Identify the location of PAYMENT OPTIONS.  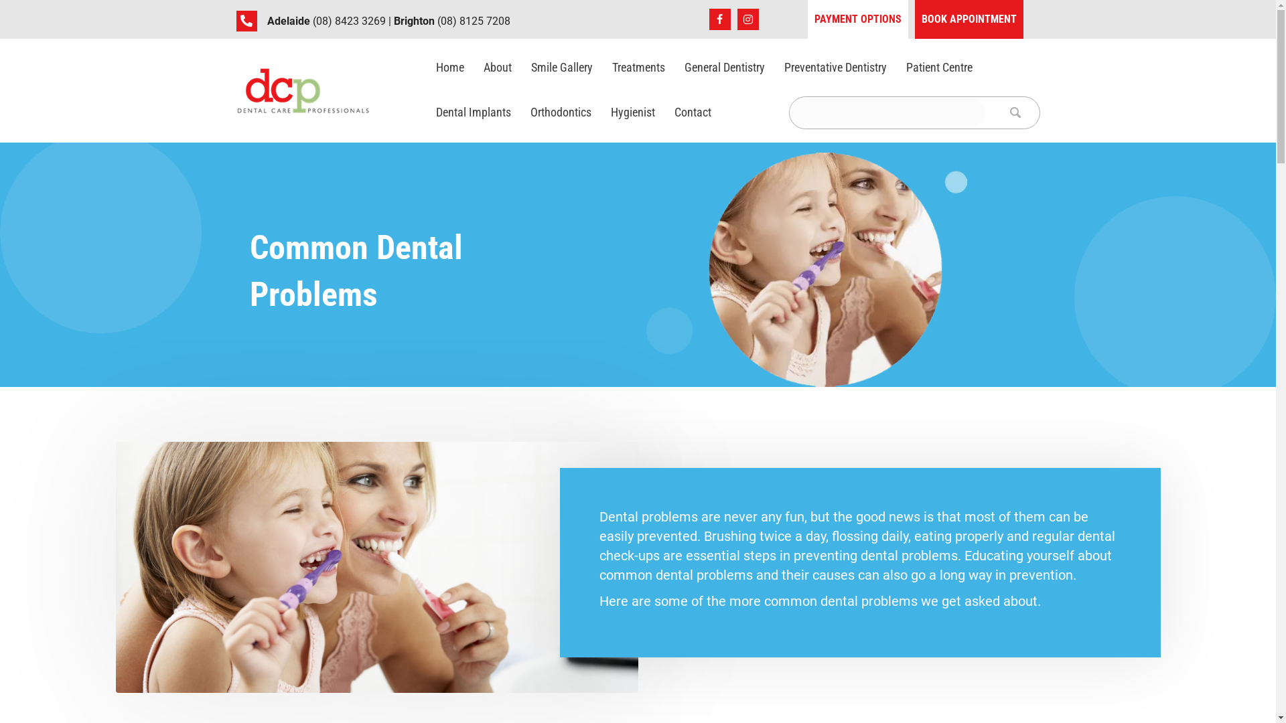
(858, 19).